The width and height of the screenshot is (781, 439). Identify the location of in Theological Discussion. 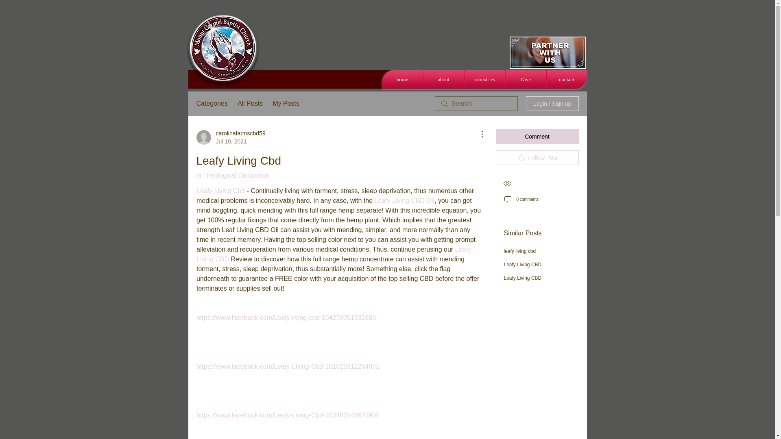
(233, 175).